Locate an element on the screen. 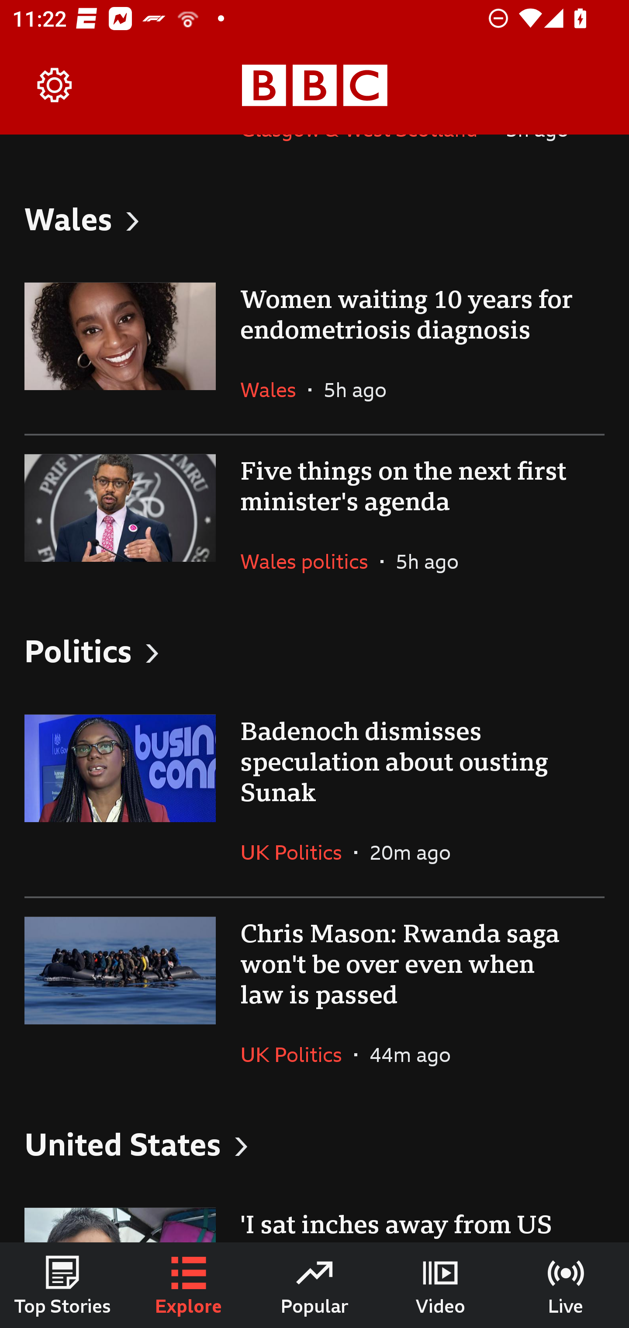 Image resolution: width=629 pixels, height=1328 pixels. UK Politics In the section UK Politics is located at coordinates (297, 1055).